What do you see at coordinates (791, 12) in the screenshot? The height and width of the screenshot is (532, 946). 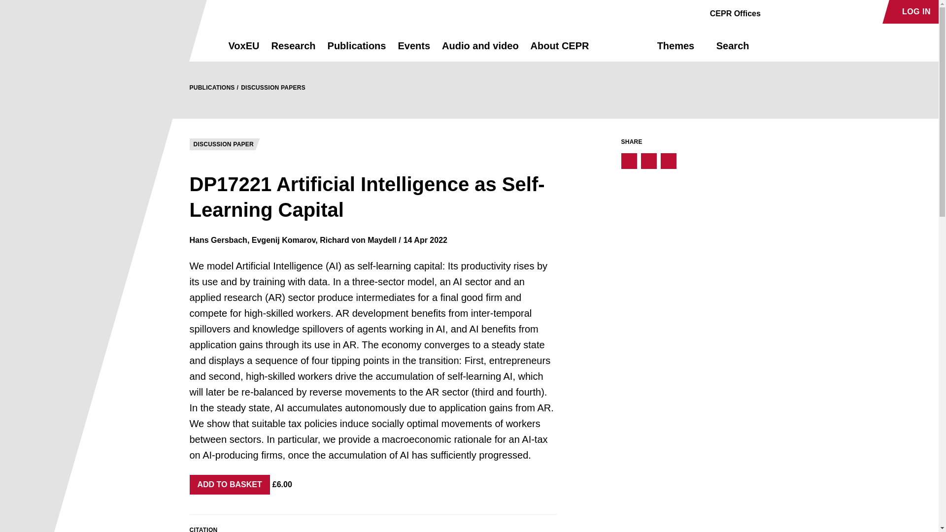 I see `Go to Audioboom profile` at bounding box center [791, 12].